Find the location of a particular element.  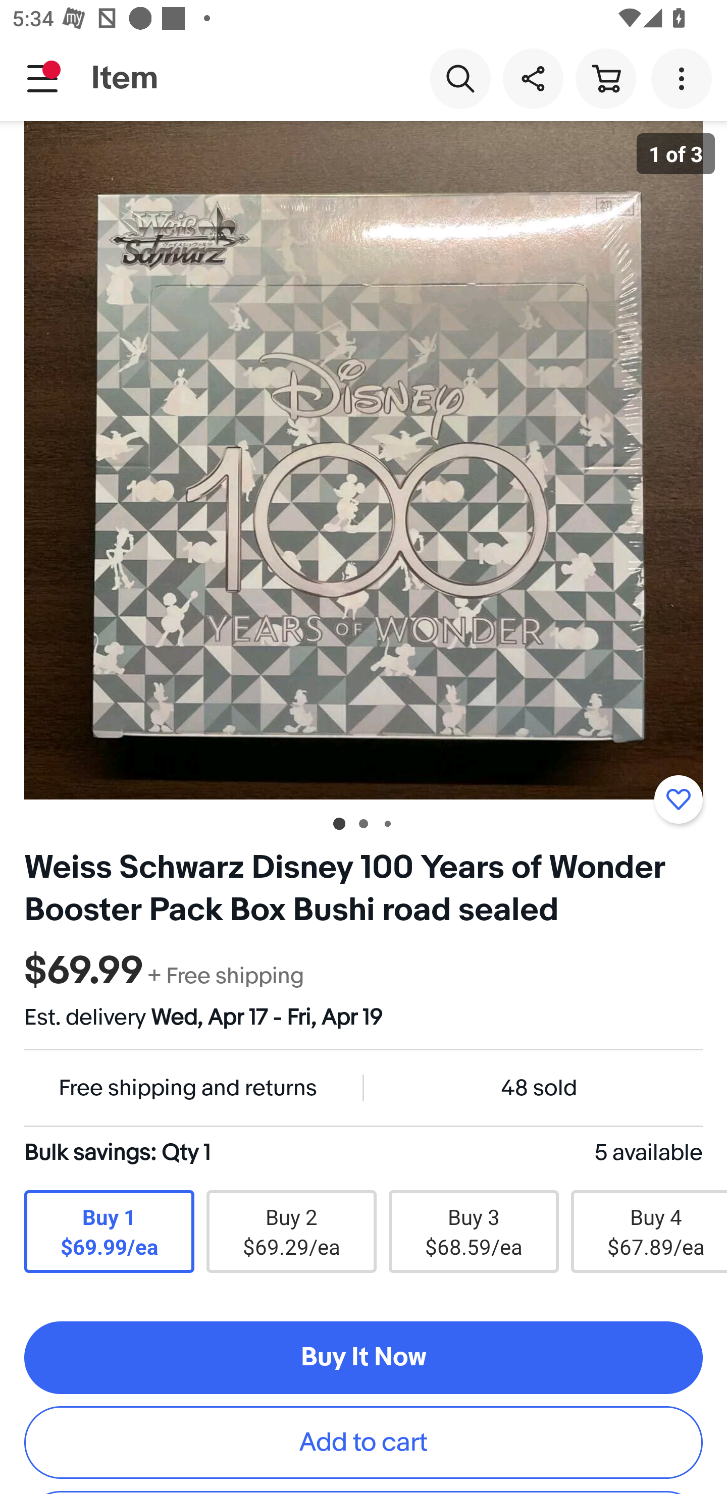

Item image 1 of 3 is located at coordinates (363, 460).